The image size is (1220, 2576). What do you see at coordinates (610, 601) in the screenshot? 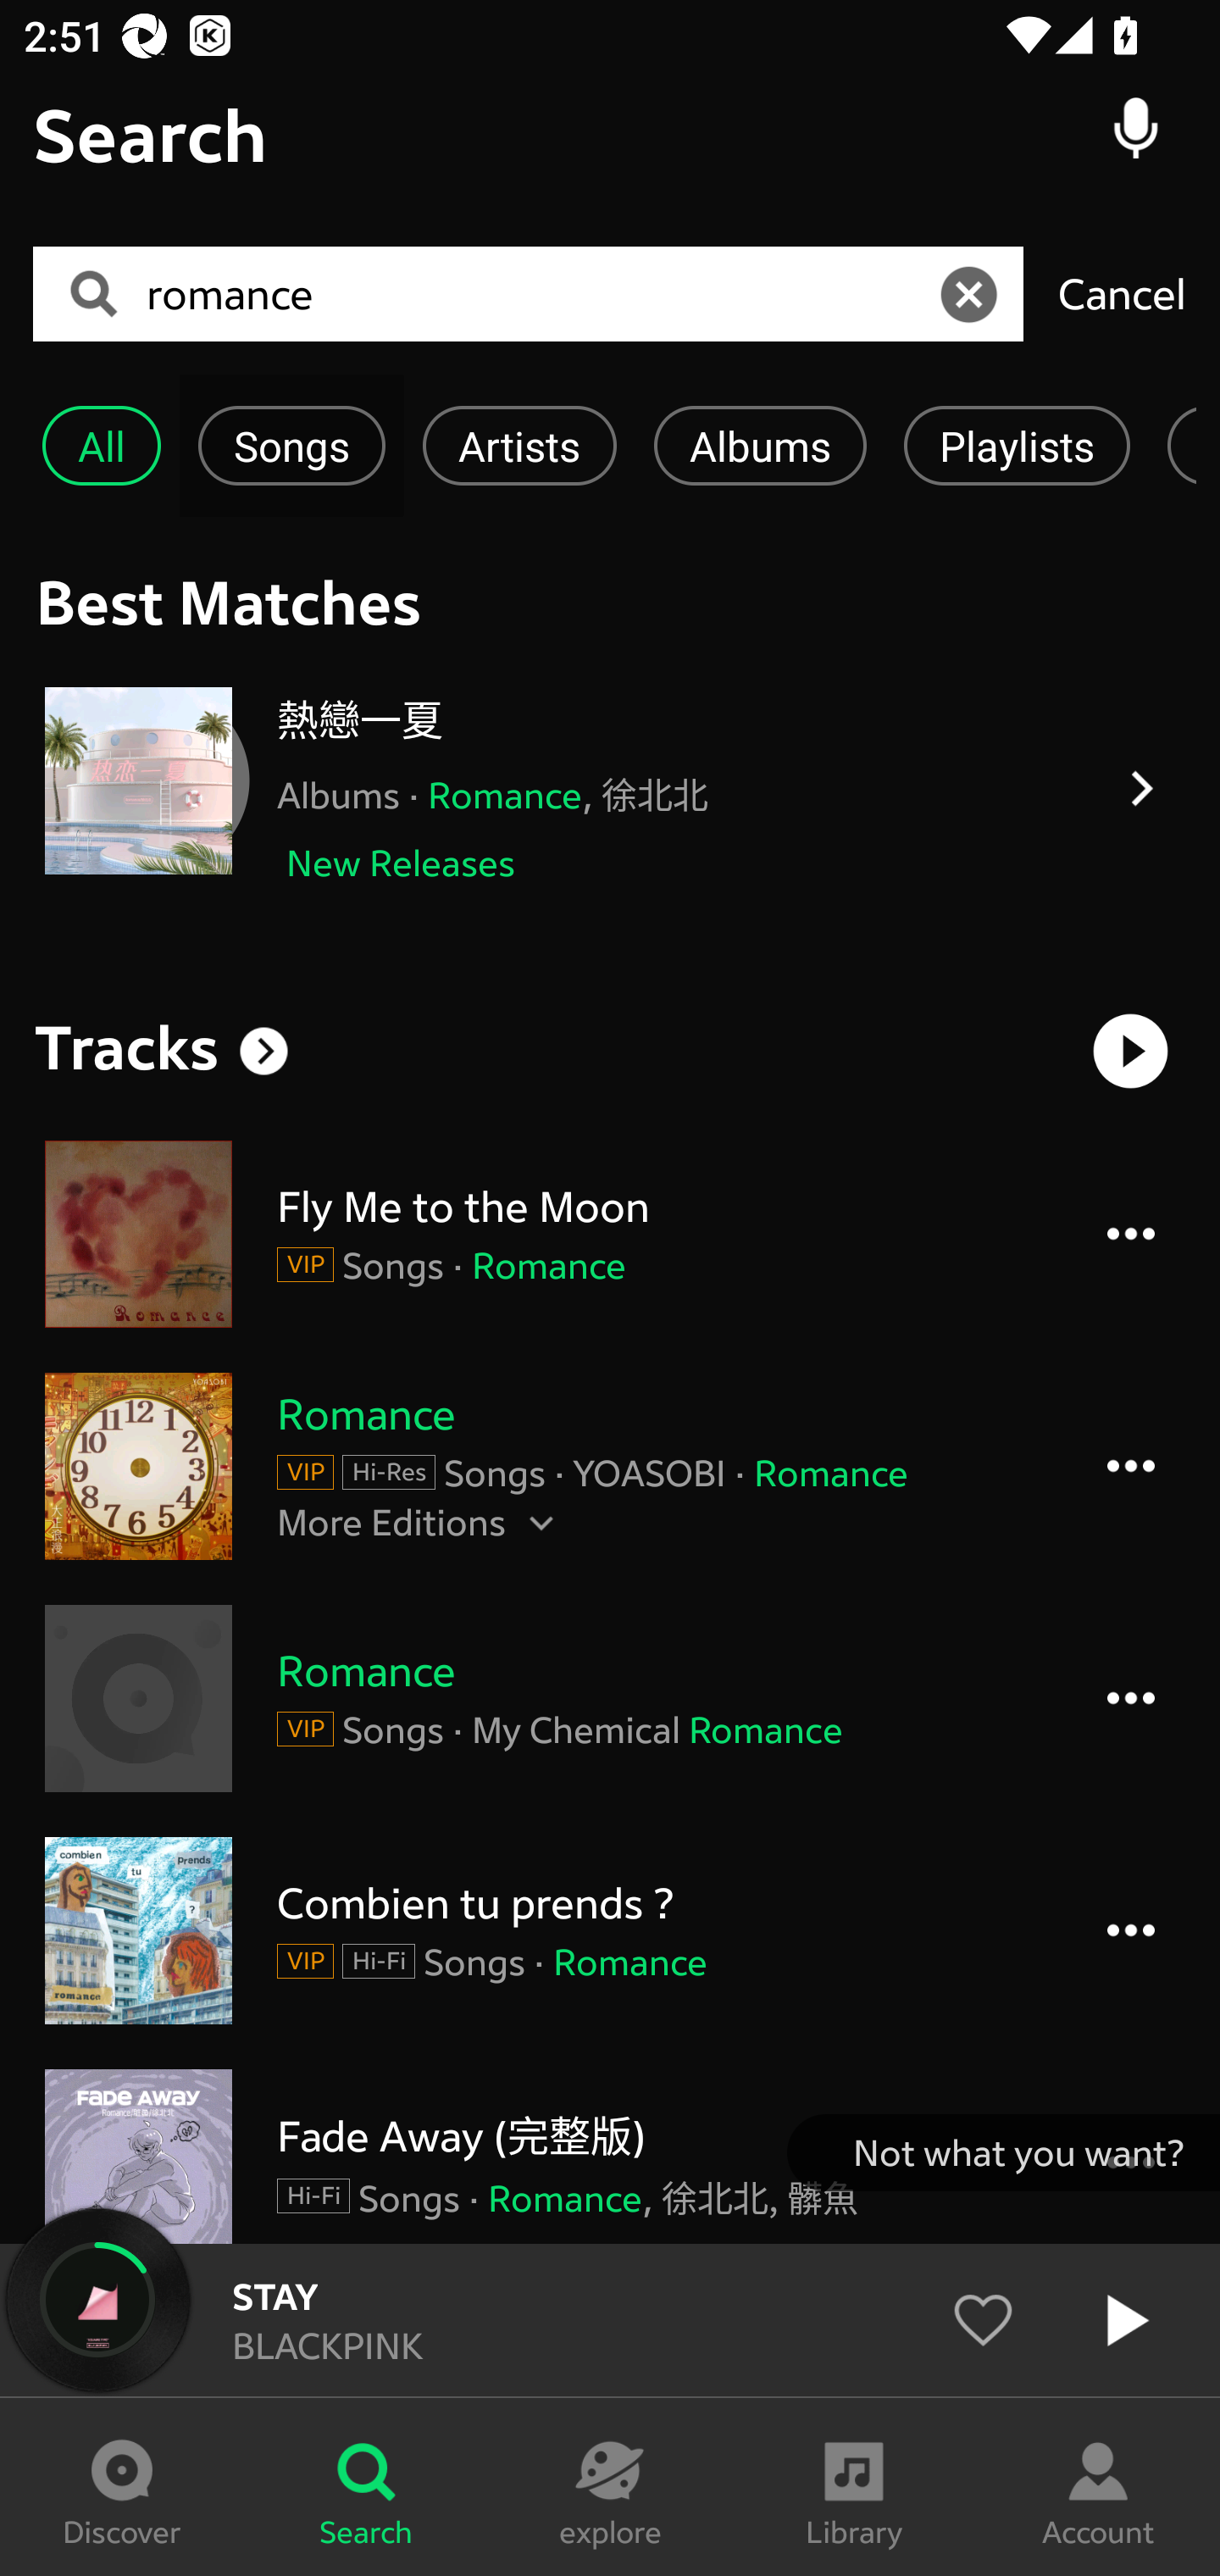
I see `Best Matches` at bounding box center [610, 601].